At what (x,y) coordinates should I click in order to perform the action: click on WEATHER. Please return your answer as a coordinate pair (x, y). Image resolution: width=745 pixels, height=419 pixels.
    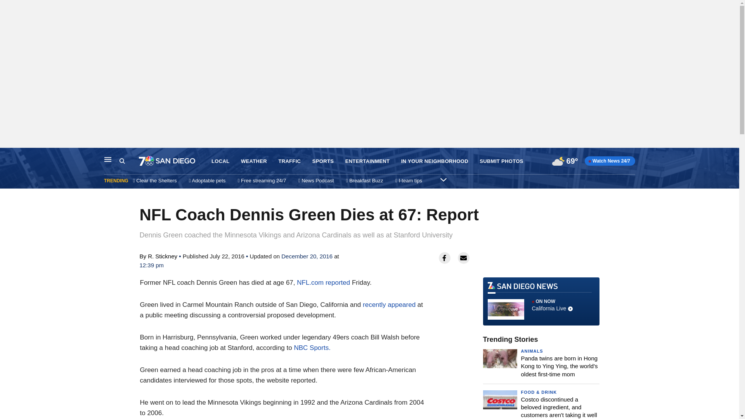
    Looking at the image, I should click on (254, 161).